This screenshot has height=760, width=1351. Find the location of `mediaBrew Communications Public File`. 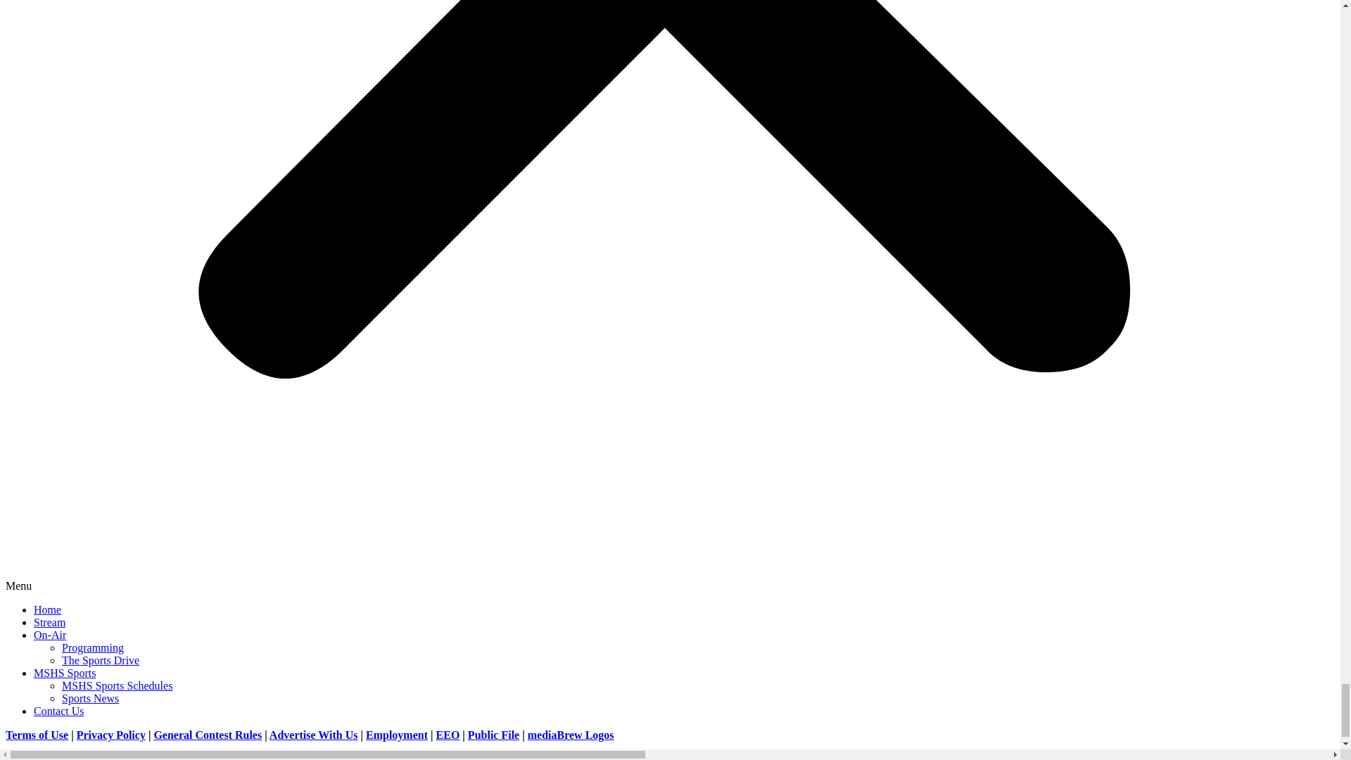

mediaBrew Communications Public File is located at coordinates (493, 735).